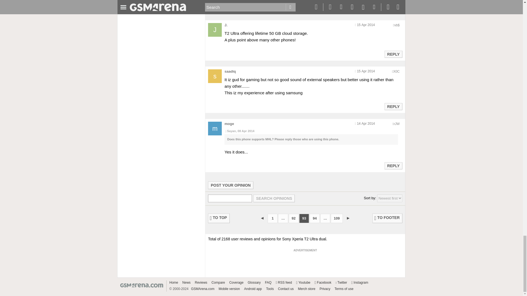  I want to click on TO TOP, so click(219, 218).